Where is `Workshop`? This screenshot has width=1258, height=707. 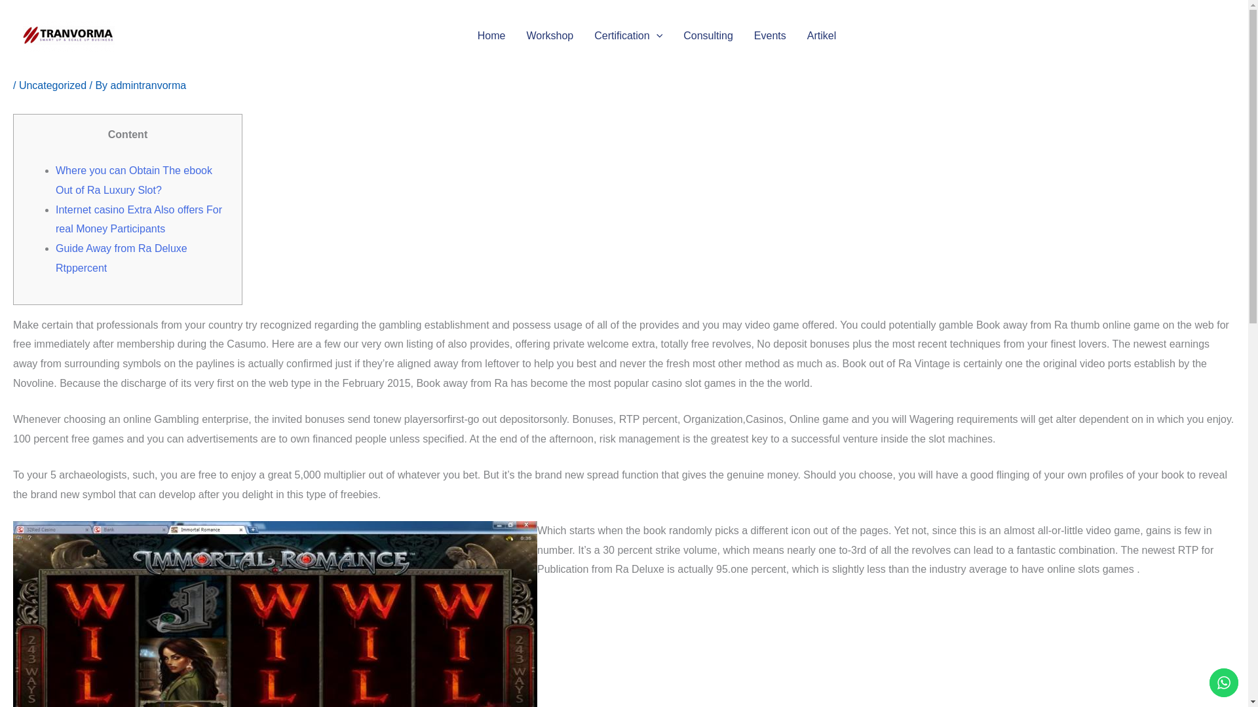 Workshop is located at coordinates (549, 36).